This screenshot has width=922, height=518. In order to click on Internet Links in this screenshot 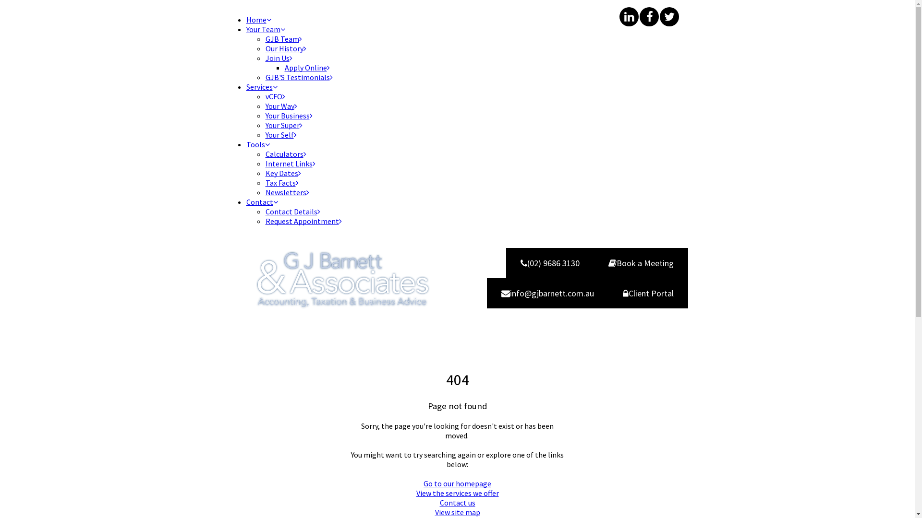, I will do `click(290, 164)`.